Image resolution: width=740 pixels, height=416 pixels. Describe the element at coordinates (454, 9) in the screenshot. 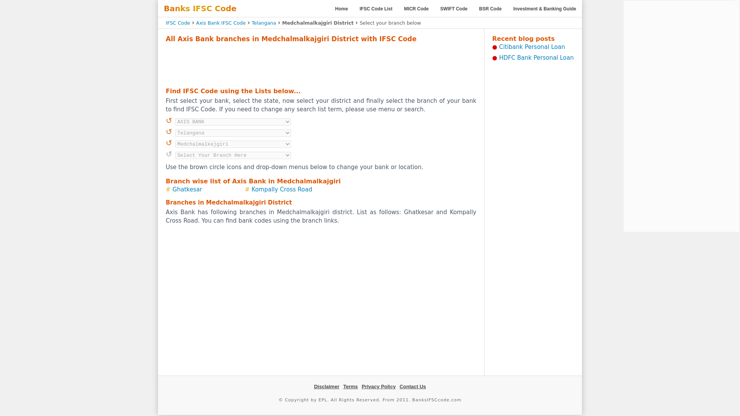

I see `All Banks SWIFT Code List` at that location.